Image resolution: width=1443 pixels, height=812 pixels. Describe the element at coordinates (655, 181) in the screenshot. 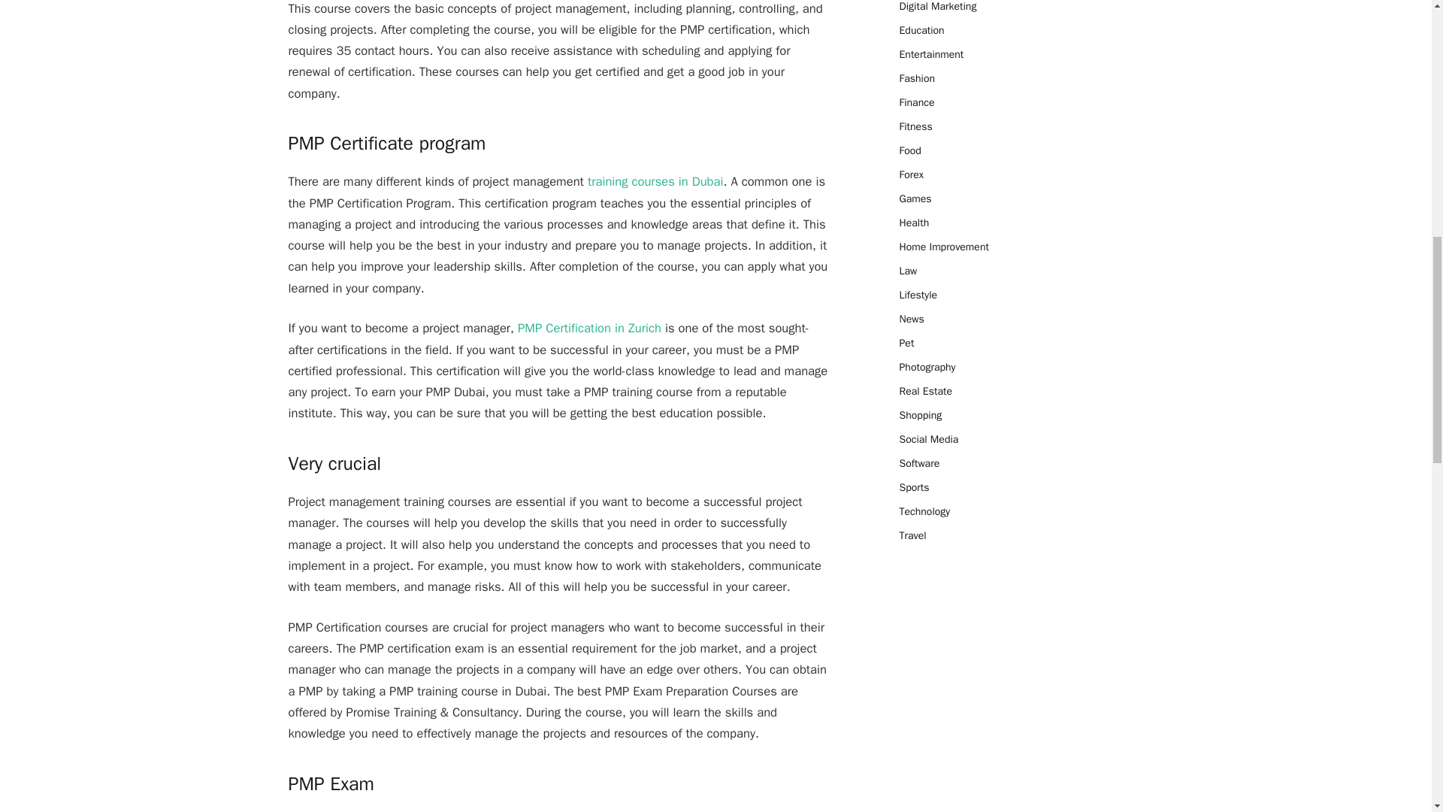

I see `training courses in Dubai` at that location.